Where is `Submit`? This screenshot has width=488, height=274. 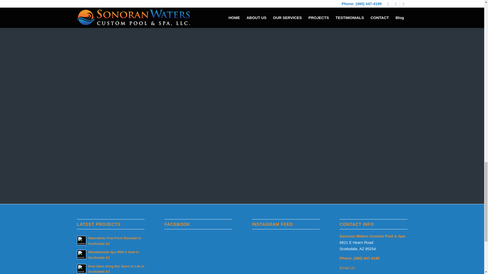
Submit is located at coordinates (235, 177).